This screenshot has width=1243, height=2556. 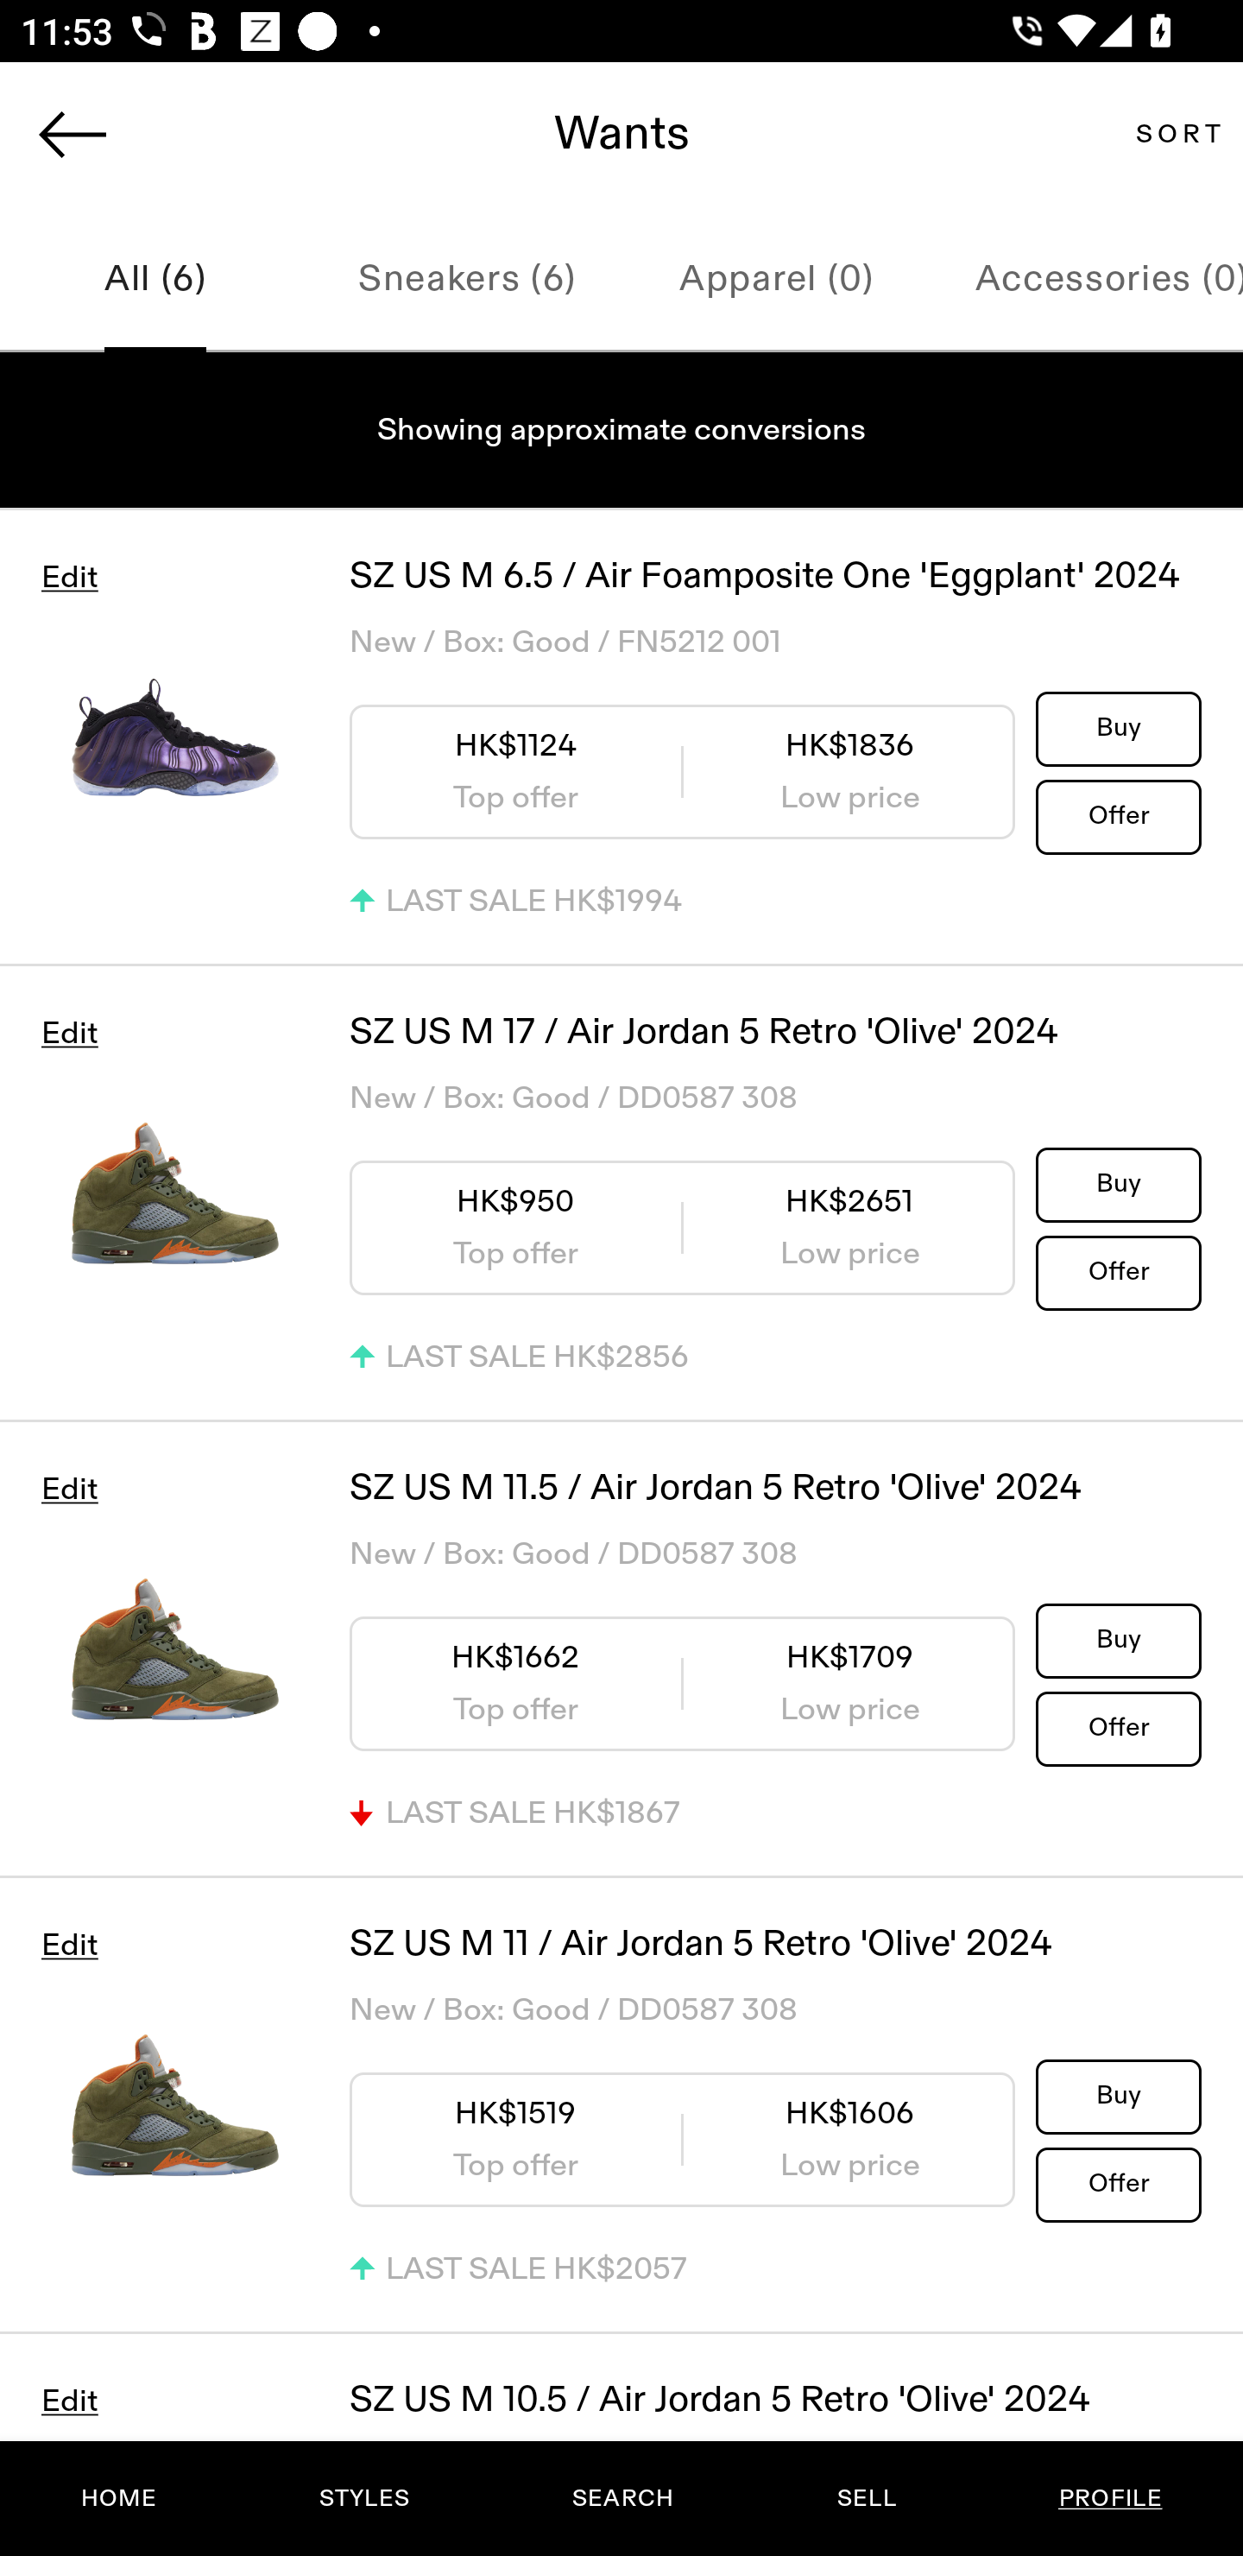 What do you see at coordinates (866, 2498) in the screenshot?
I see `SELL` at bounding box center [866, 2498].